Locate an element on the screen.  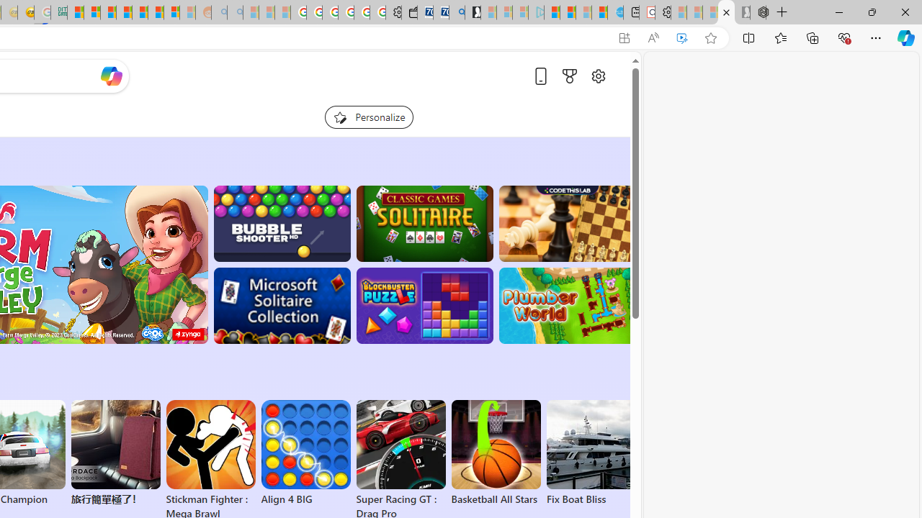
Master Chess is located at coordinates (568, 223).